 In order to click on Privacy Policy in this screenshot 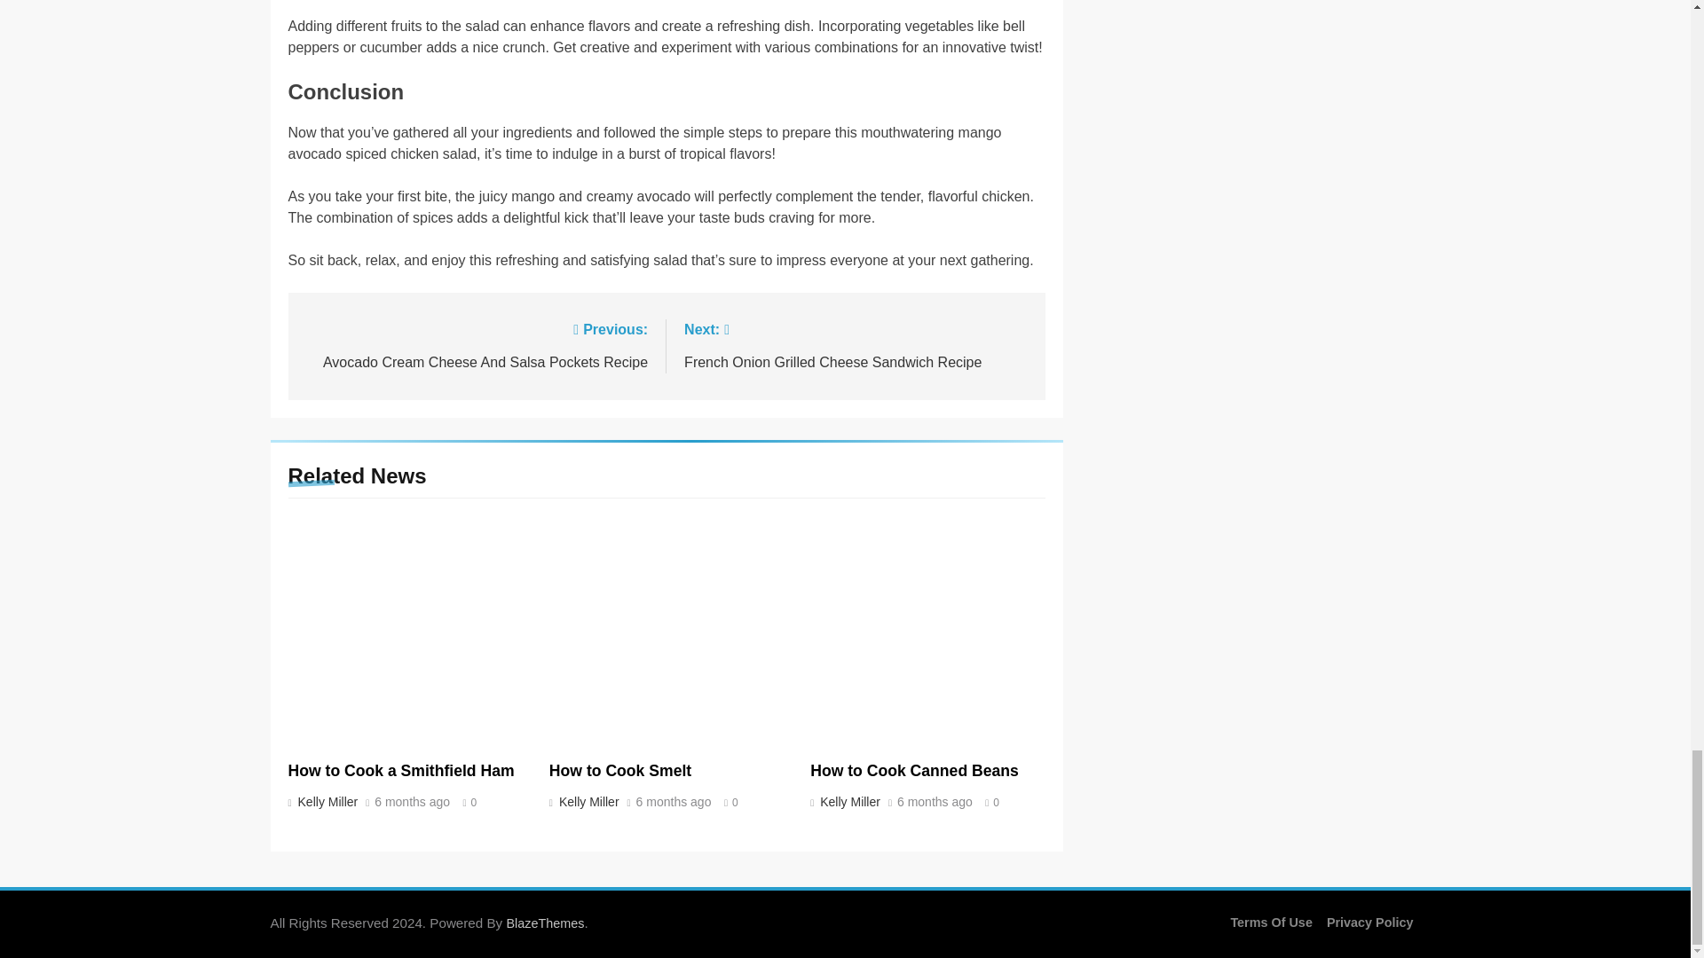, I will do `click(1370, 923)`.